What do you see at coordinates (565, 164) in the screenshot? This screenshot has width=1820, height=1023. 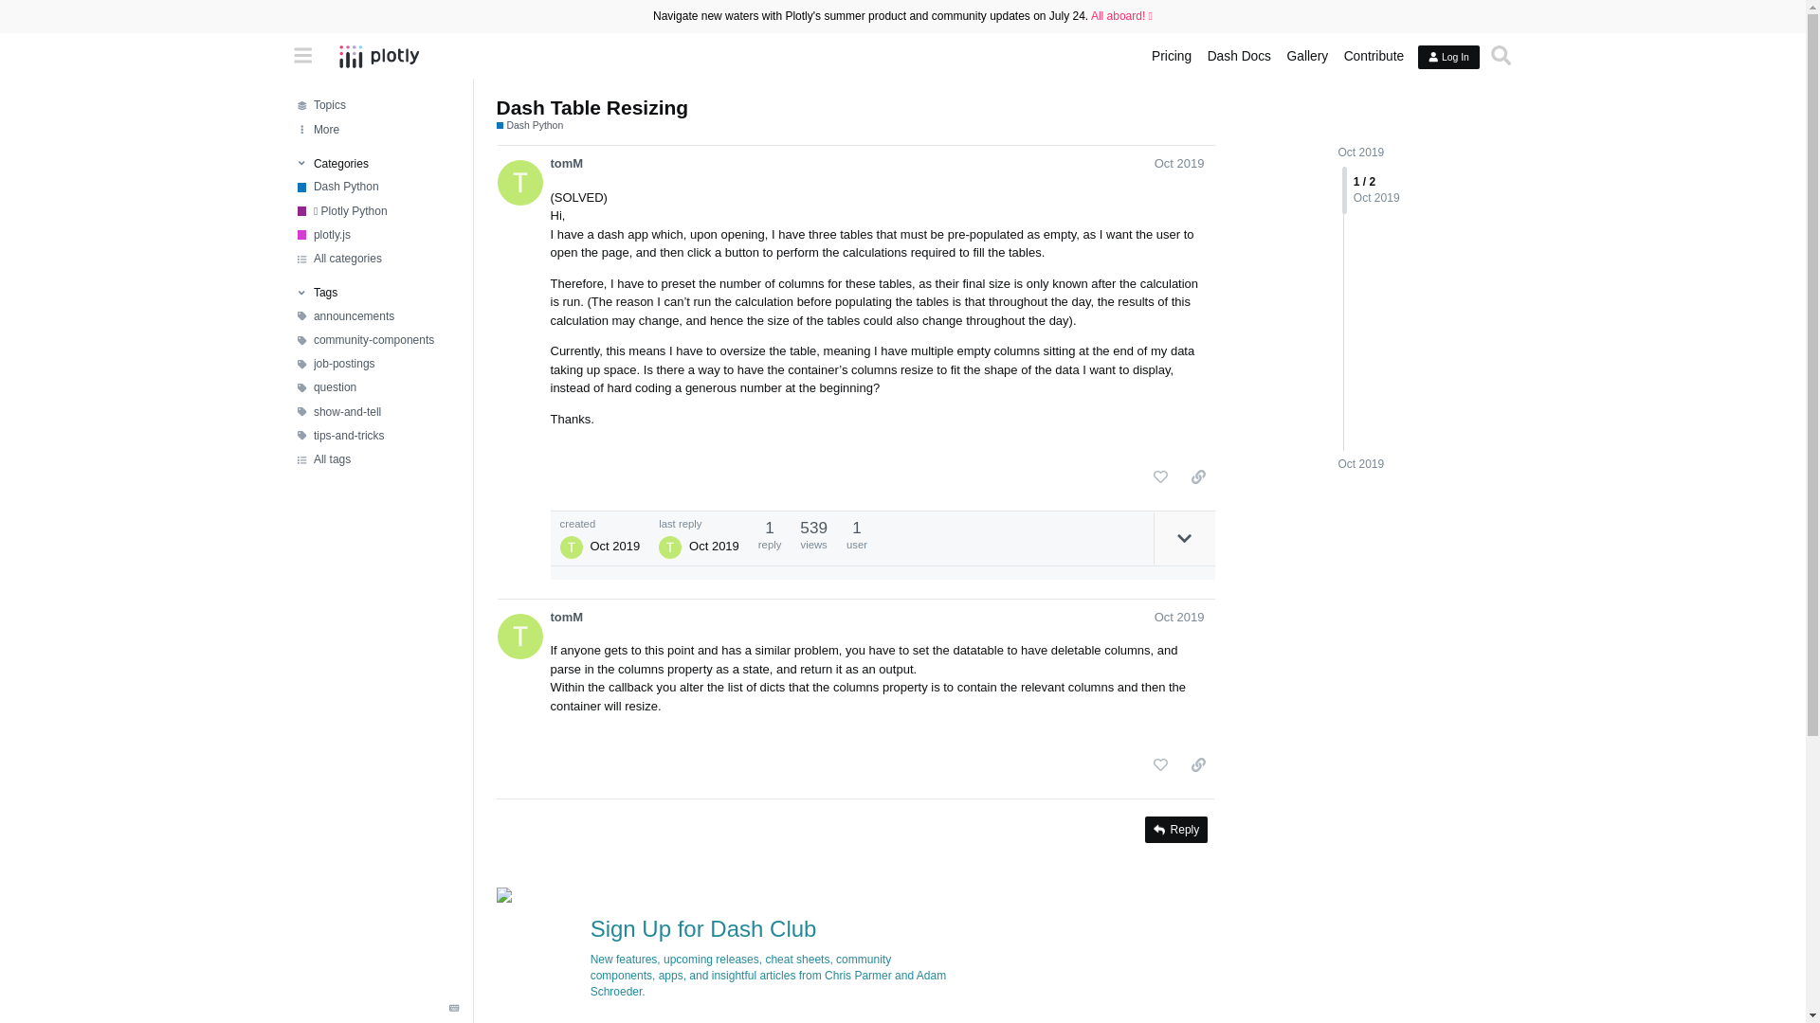 I see `tomM` at bounding box center [565, 164].